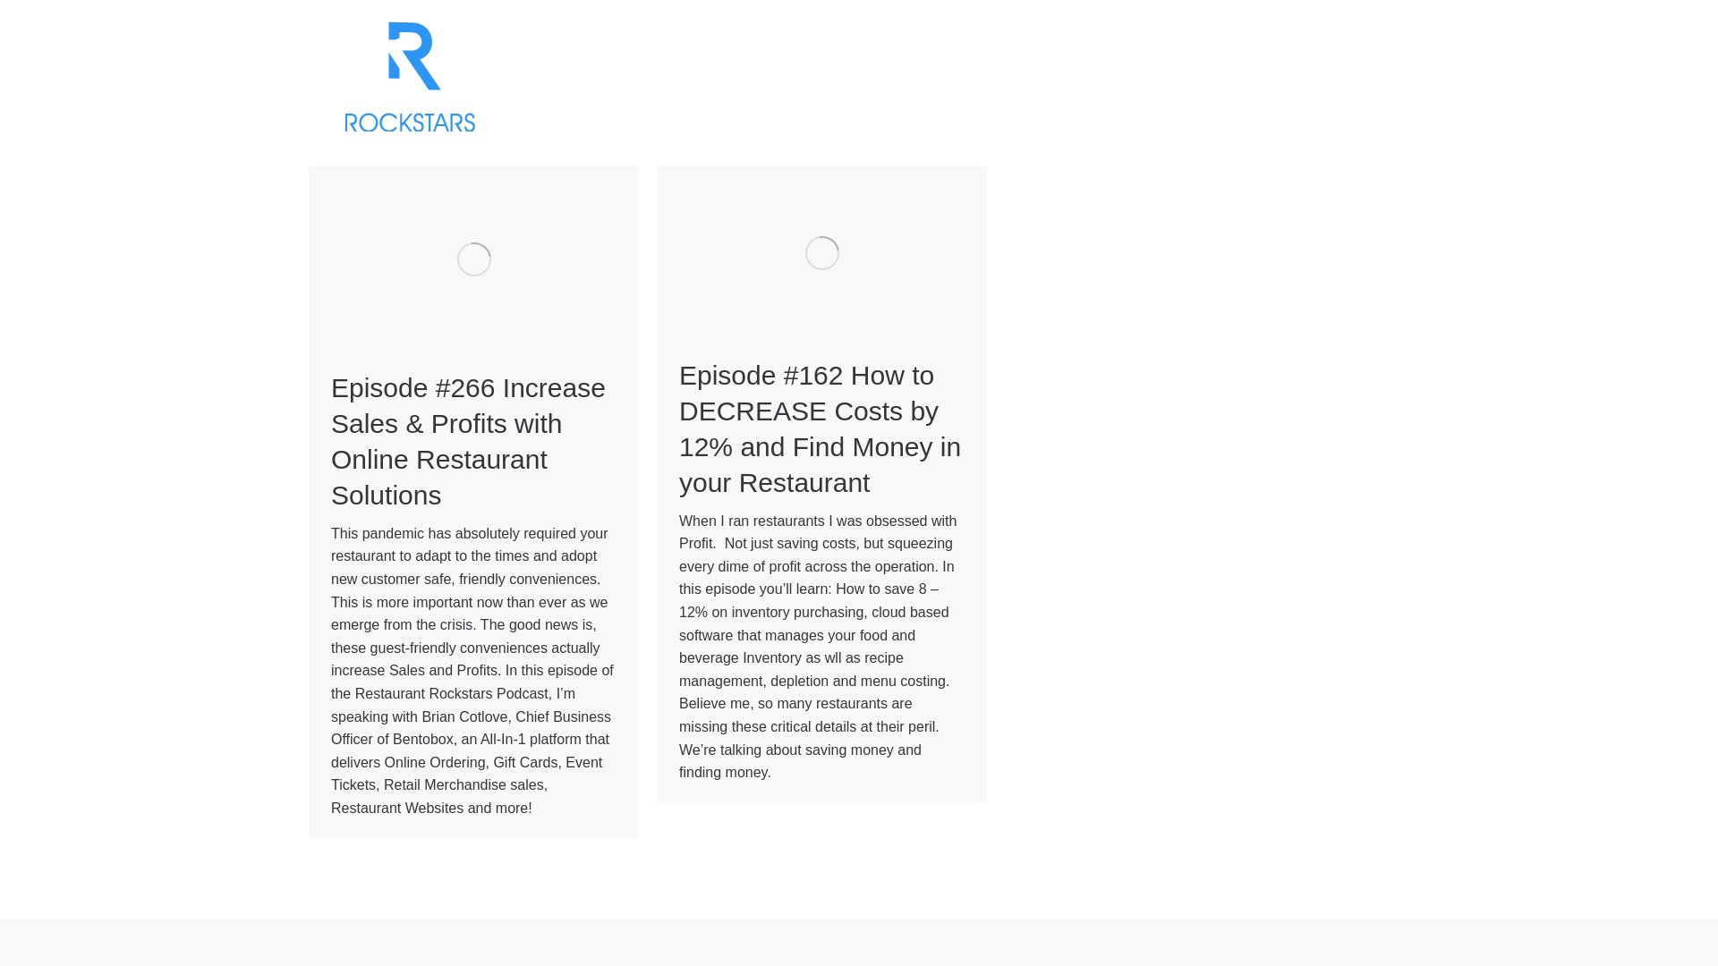 Image resolution: width=1718 pixels, height=966 pixels. Describe the element at coordinates (1350, 66) in the screenshot. I see `BLOG` at that location.